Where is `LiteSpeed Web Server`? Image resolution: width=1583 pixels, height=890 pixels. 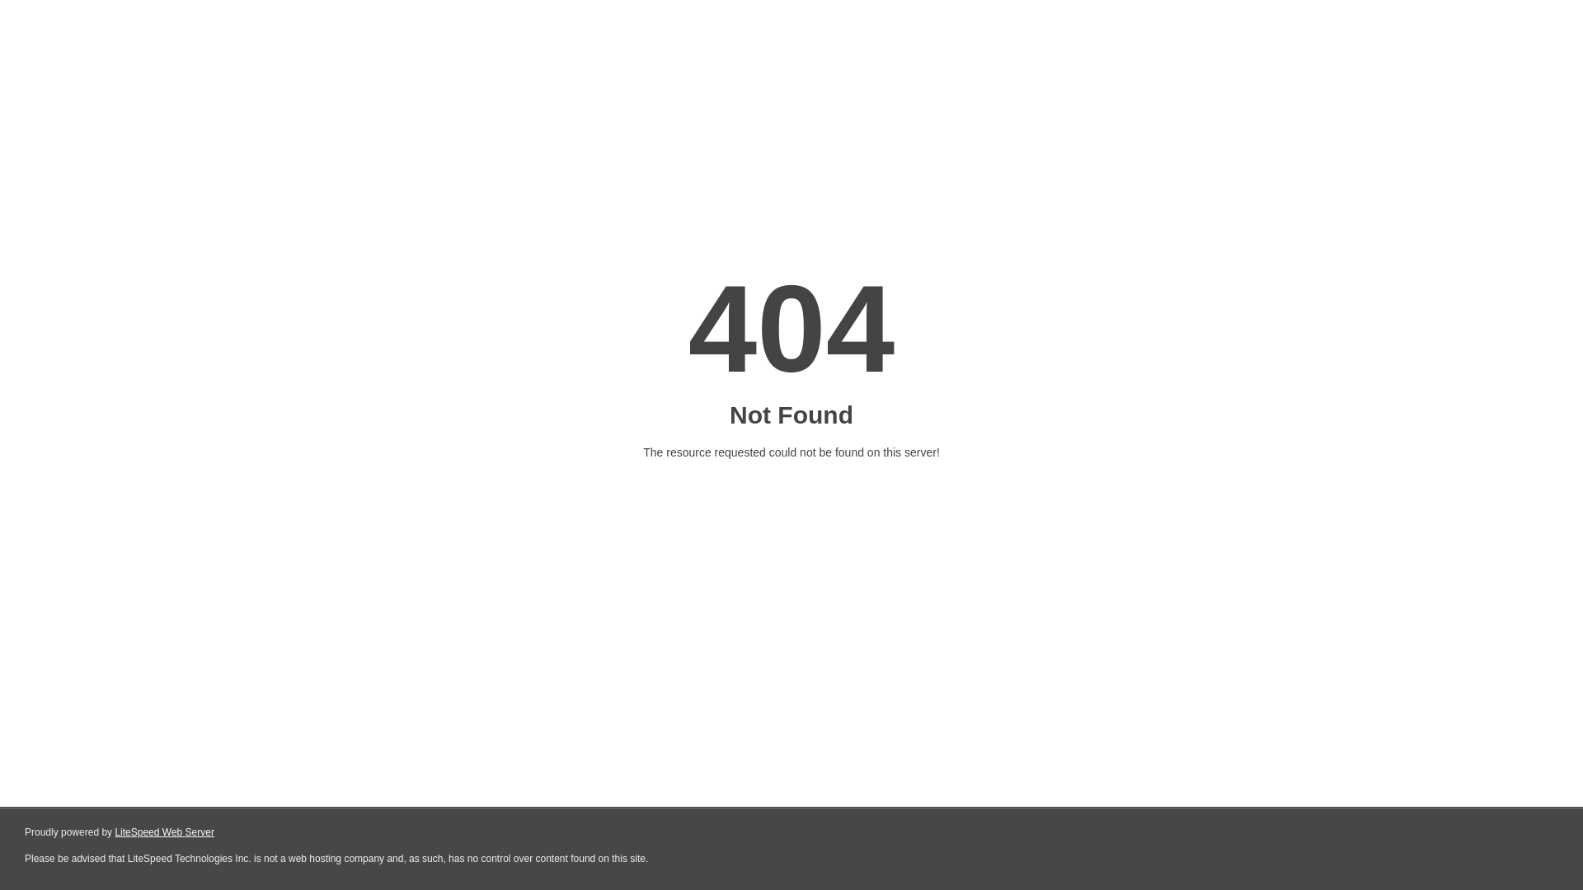 LiteSpeed Web Server is located at coordinates (165, 832).